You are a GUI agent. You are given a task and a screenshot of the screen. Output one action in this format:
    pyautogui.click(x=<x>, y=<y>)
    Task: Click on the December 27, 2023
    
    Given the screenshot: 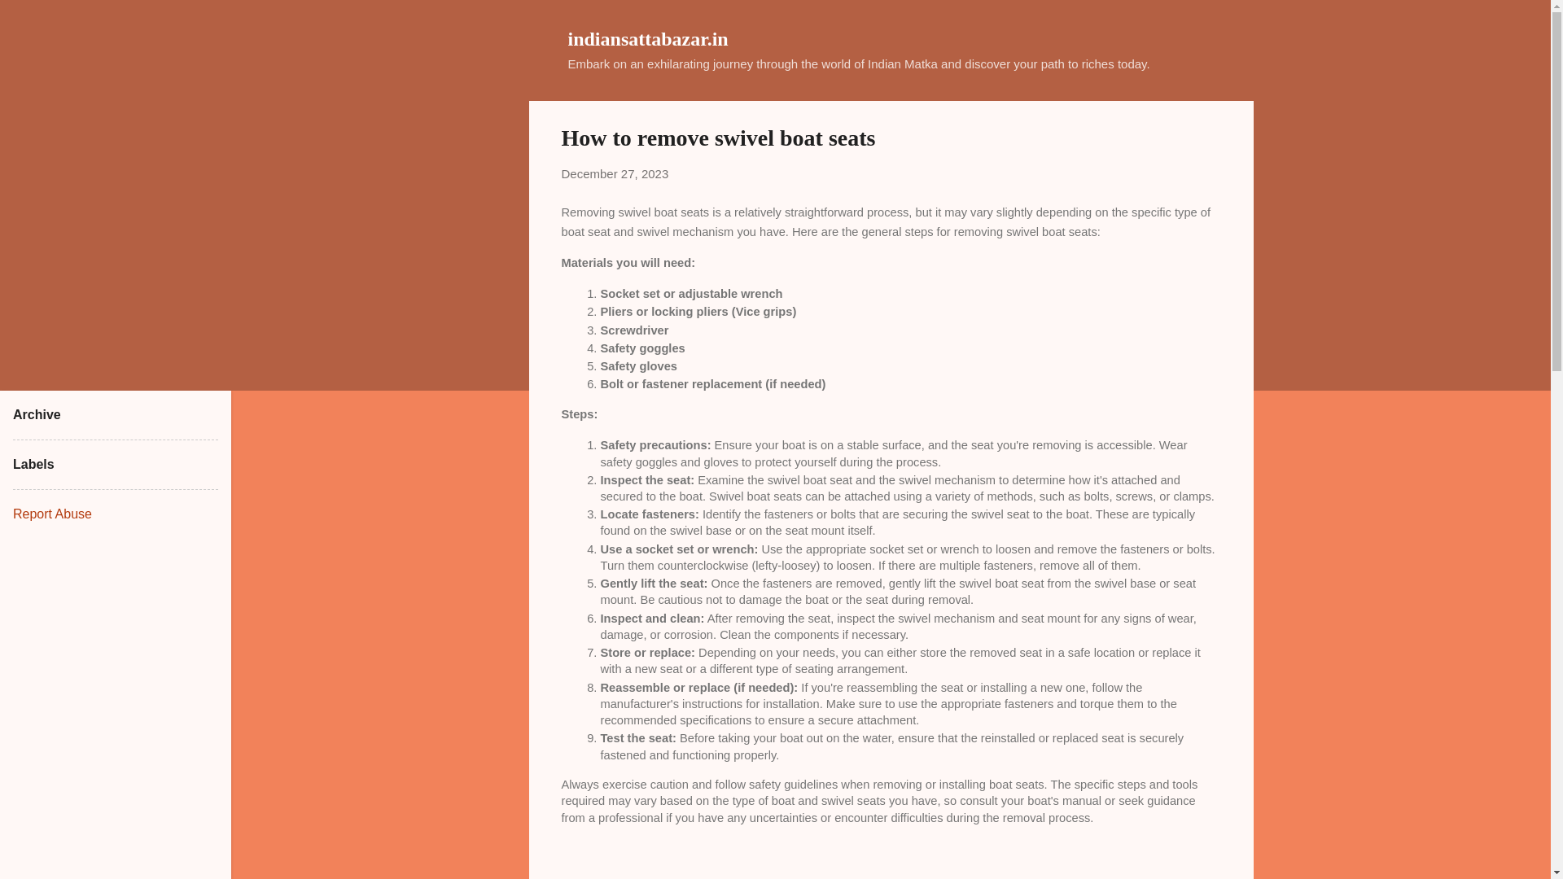 What is the action you would take?
    pyautogui.click(x=615, y=174)
    